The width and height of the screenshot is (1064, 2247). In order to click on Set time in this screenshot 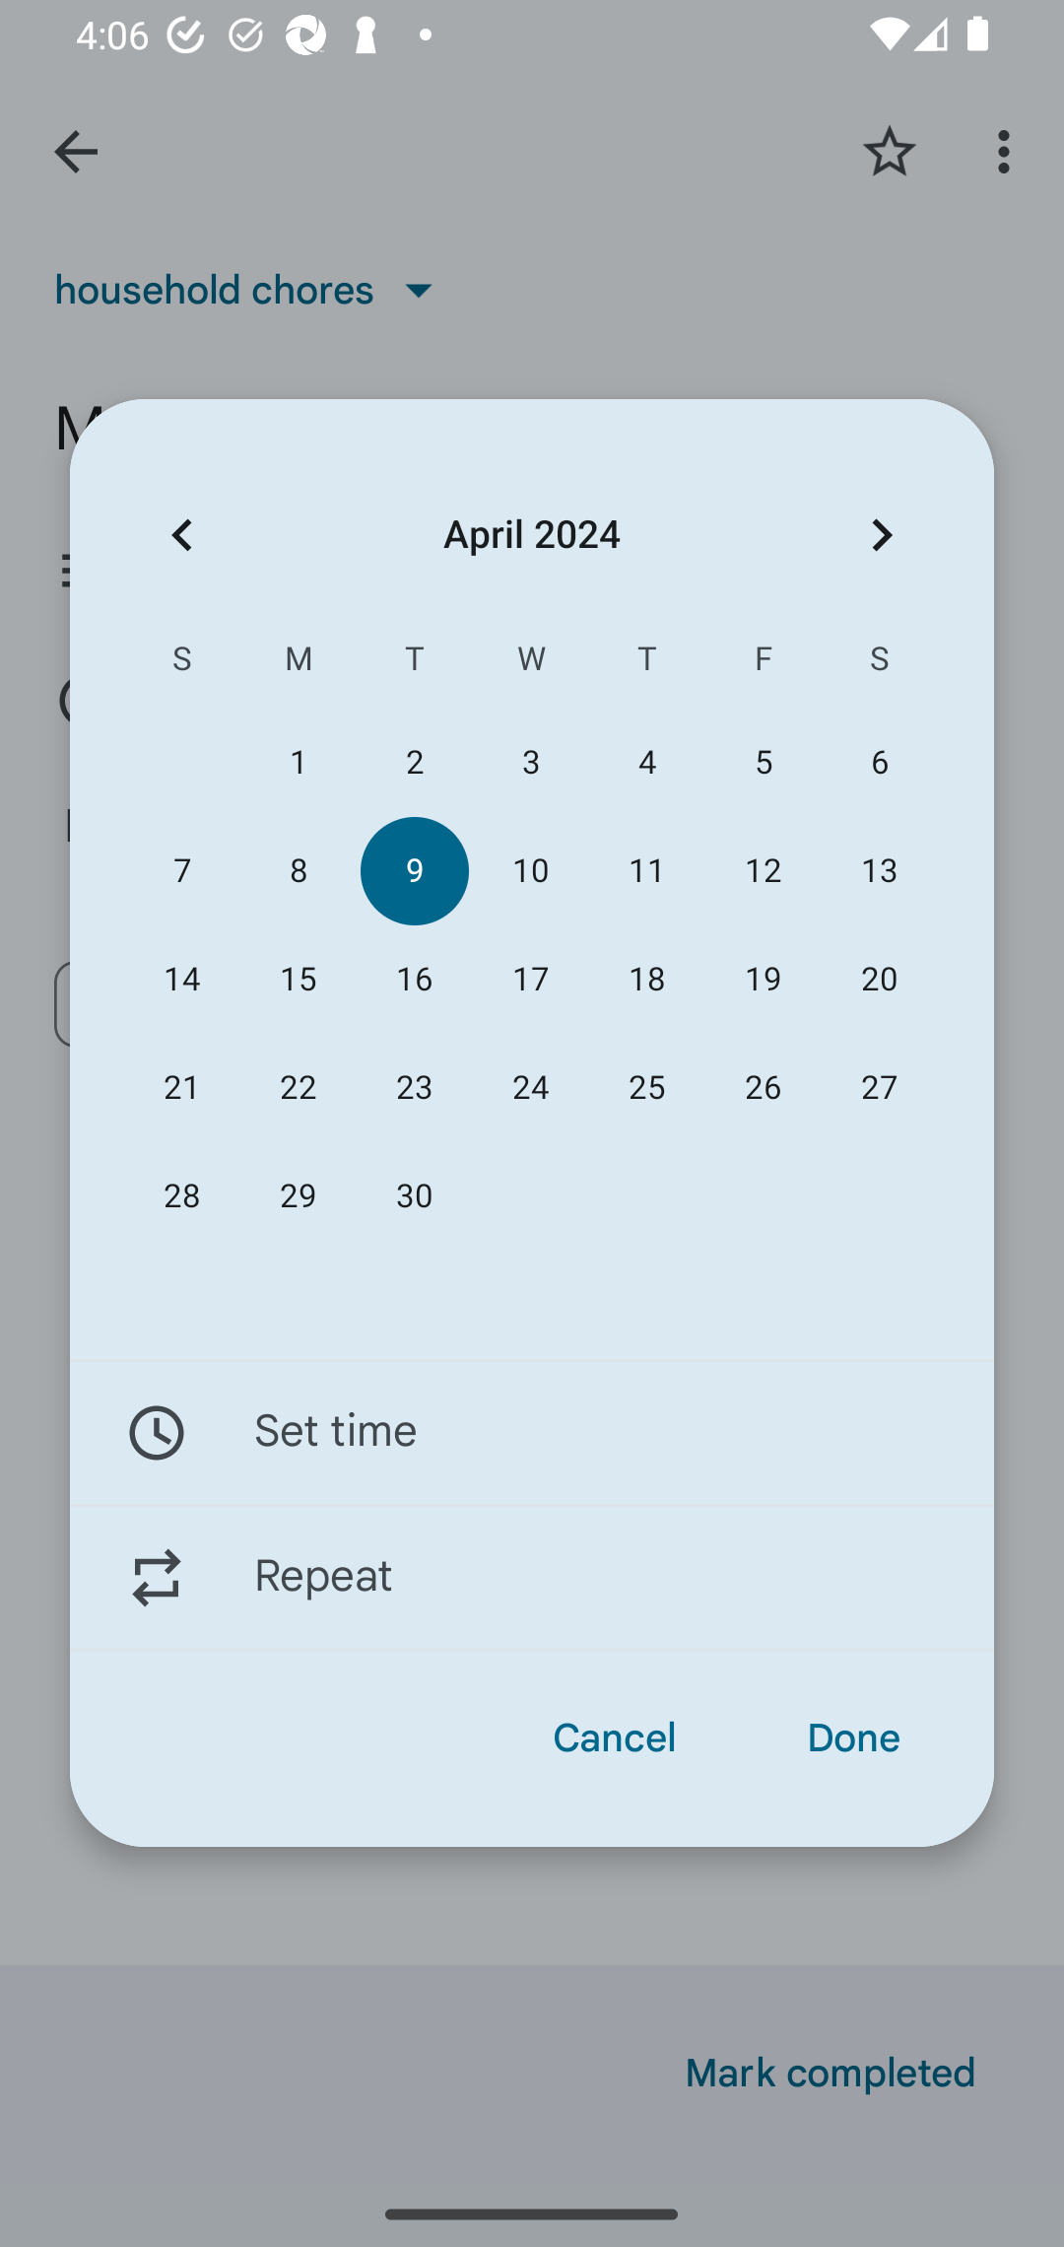, I will do `click(532, 1432)`.